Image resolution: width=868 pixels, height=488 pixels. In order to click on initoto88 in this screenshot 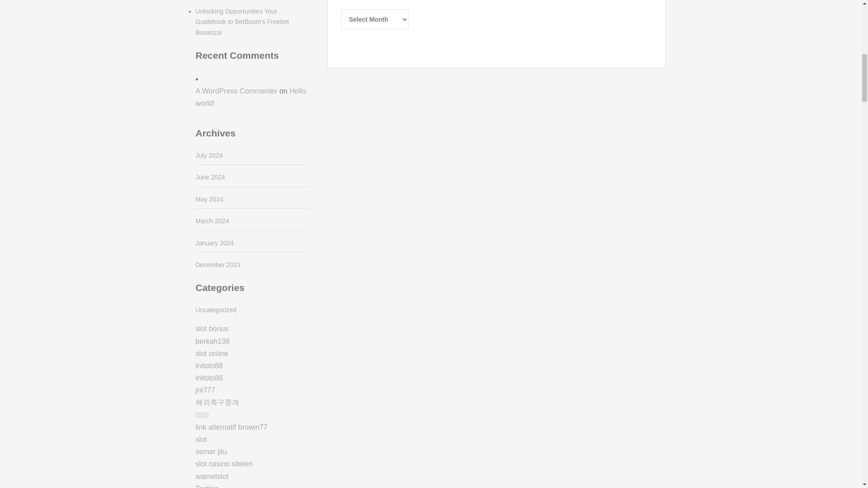, I will do `click(209, 378)`.